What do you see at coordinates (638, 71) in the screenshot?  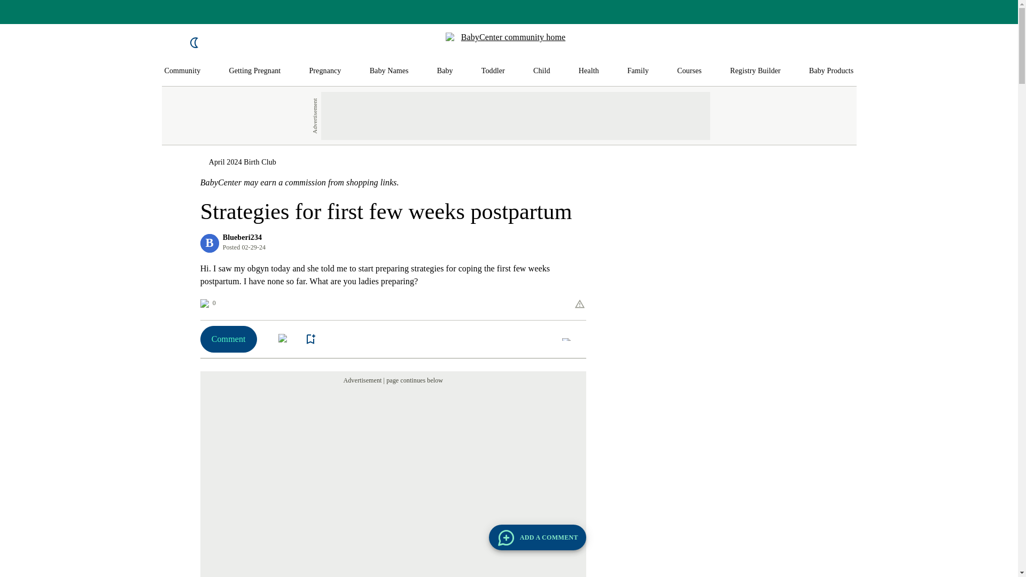 I see `Family` at bounding box center [638, 71].